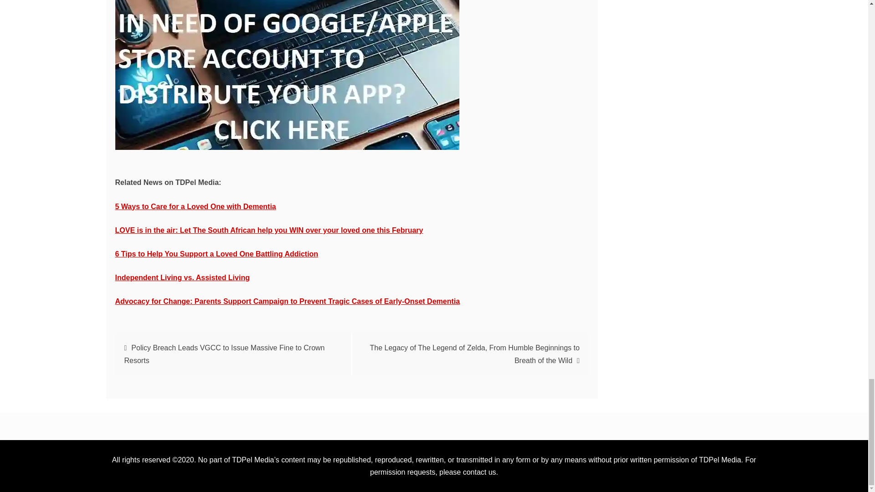 Image resolution: width=875 pixels, height=492 pixels. Describe the element at coordinates (182, 277) in the screenshot. I see `Independent Living vs. Assisted Living` at that location.